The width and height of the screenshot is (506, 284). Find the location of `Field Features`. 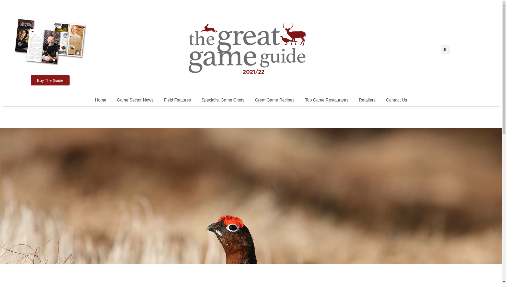

Field Features is located at coordinates (177, 100).